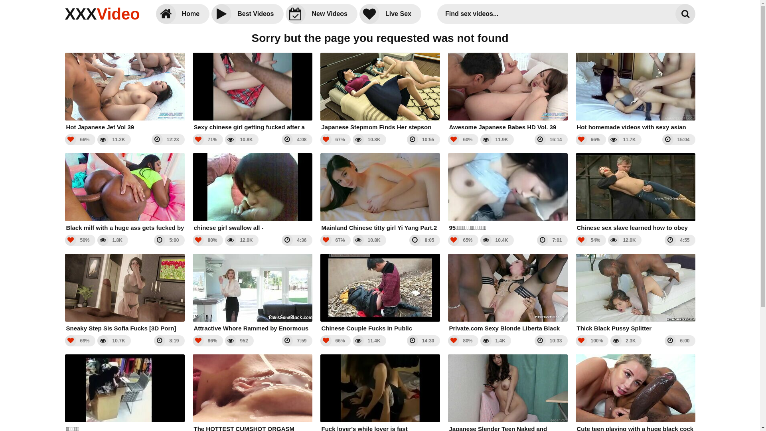  Describe the element at coordinates (102, 14) in the screenshot. I see `XXXVideo` at that location.